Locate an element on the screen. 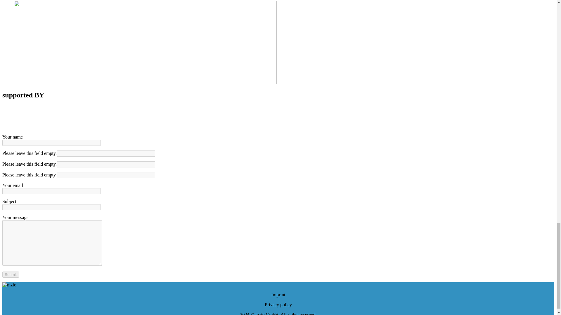 The image size is (561, 315). Privacy policy is located at coordinates (278, 304).